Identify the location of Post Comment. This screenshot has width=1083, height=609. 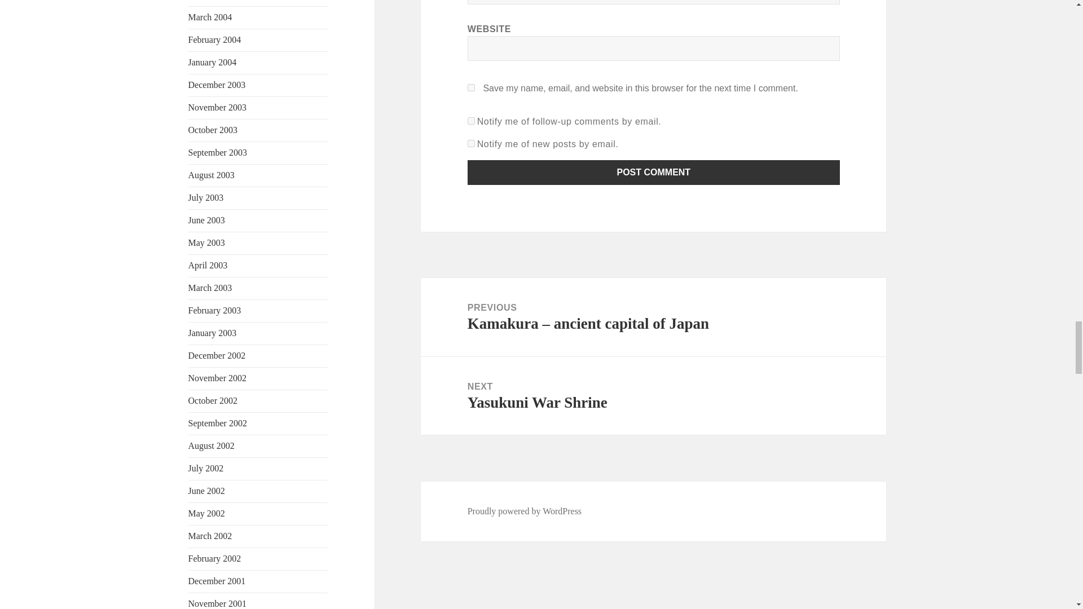
(654, 173).